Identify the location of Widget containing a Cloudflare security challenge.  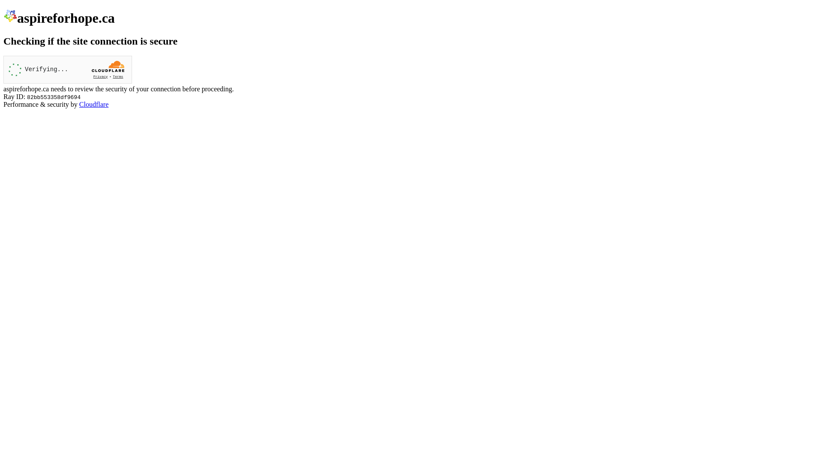
(68, 69).